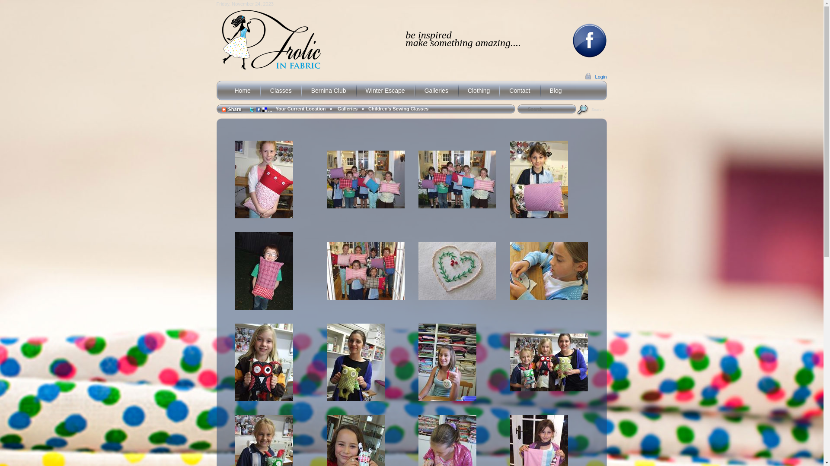 The height and width of the screenshot is (466, 830). I want to click on Search, so click(592, 109).